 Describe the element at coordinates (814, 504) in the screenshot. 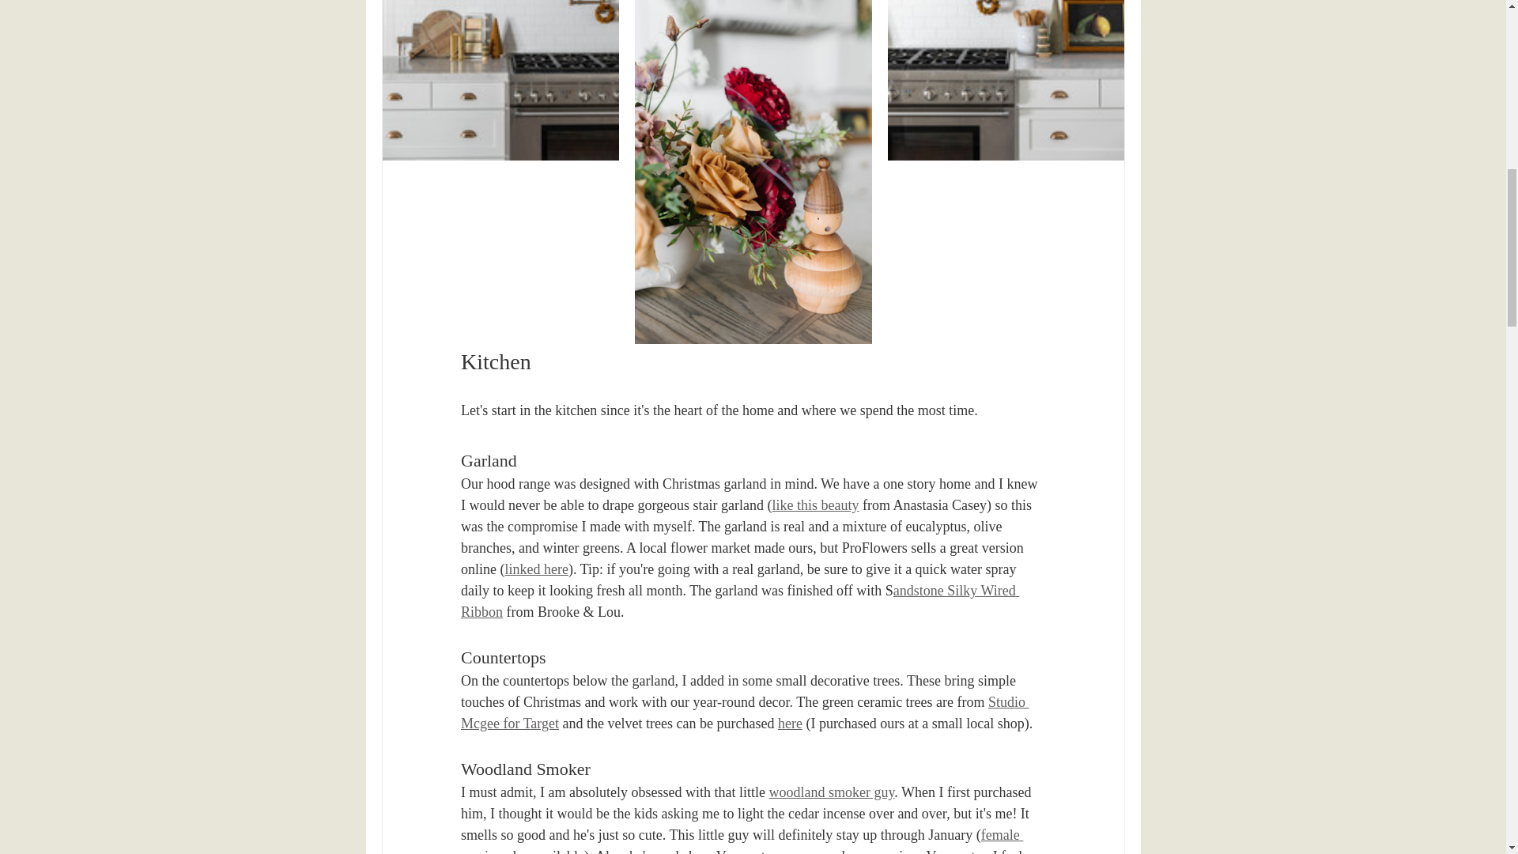

I see `like this beauty` at that location.